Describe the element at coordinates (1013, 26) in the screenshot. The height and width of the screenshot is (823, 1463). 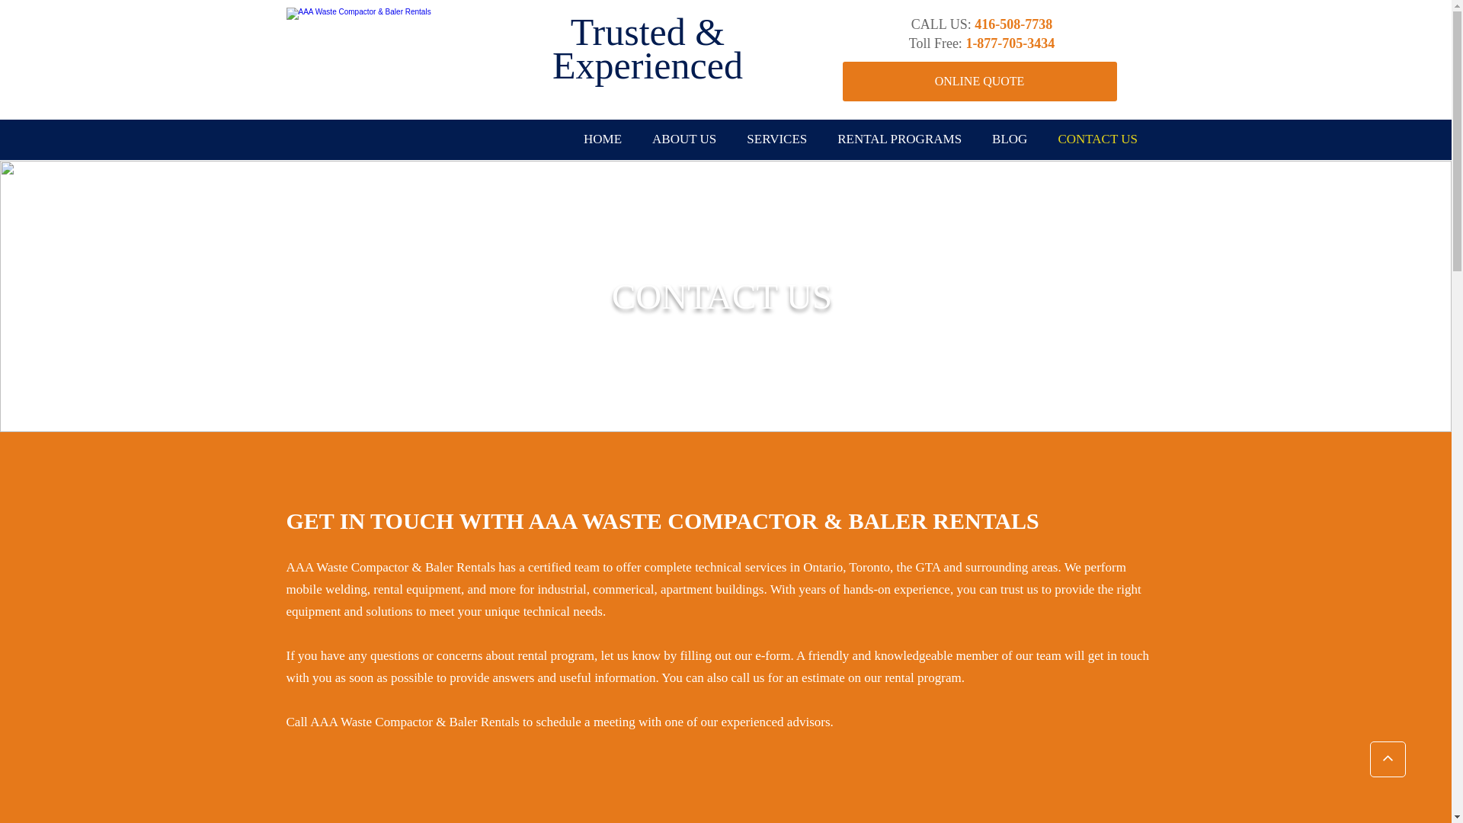
I see `416-508-7738` at that location.